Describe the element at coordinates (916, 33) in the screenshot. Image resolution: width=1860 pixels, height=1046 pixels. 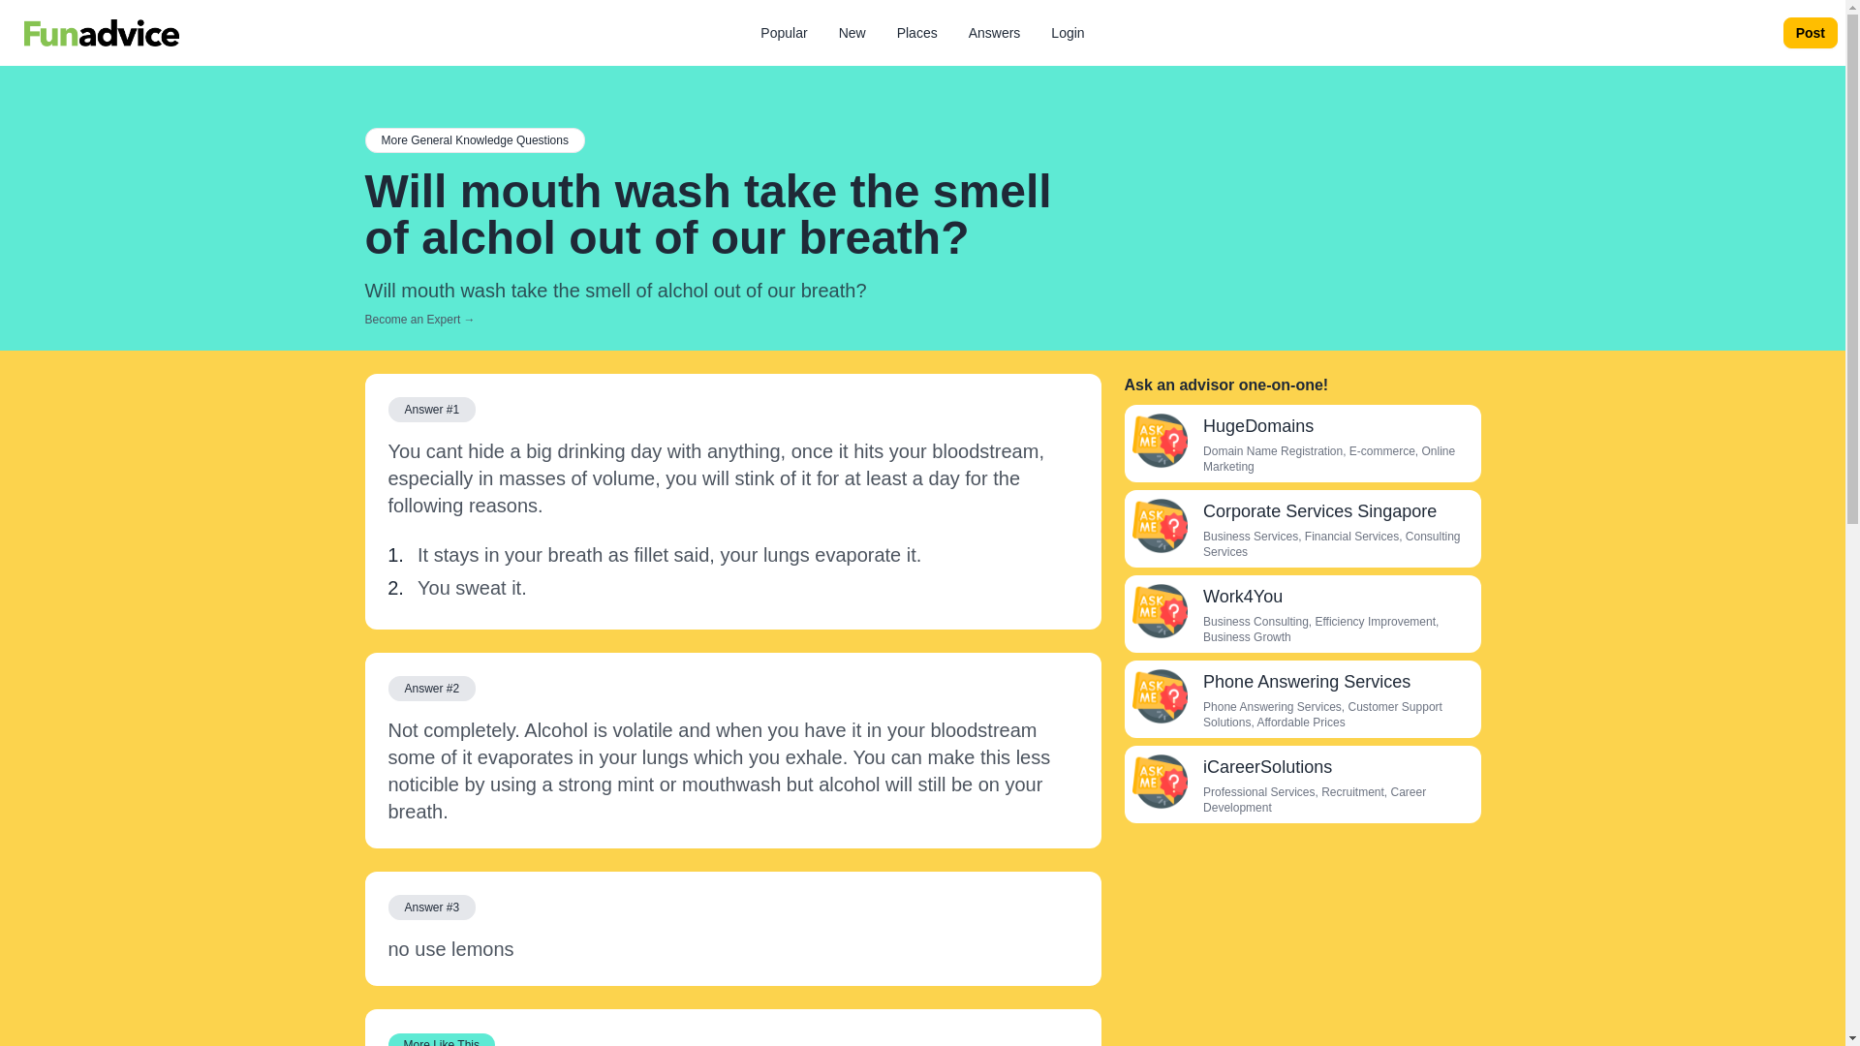
I see `Places` at that location.